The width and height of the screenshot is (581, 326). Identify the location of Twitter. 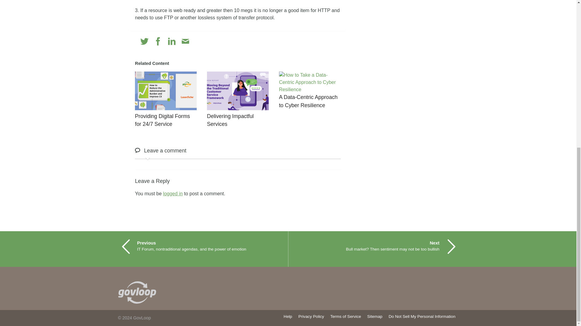
(145, 42).